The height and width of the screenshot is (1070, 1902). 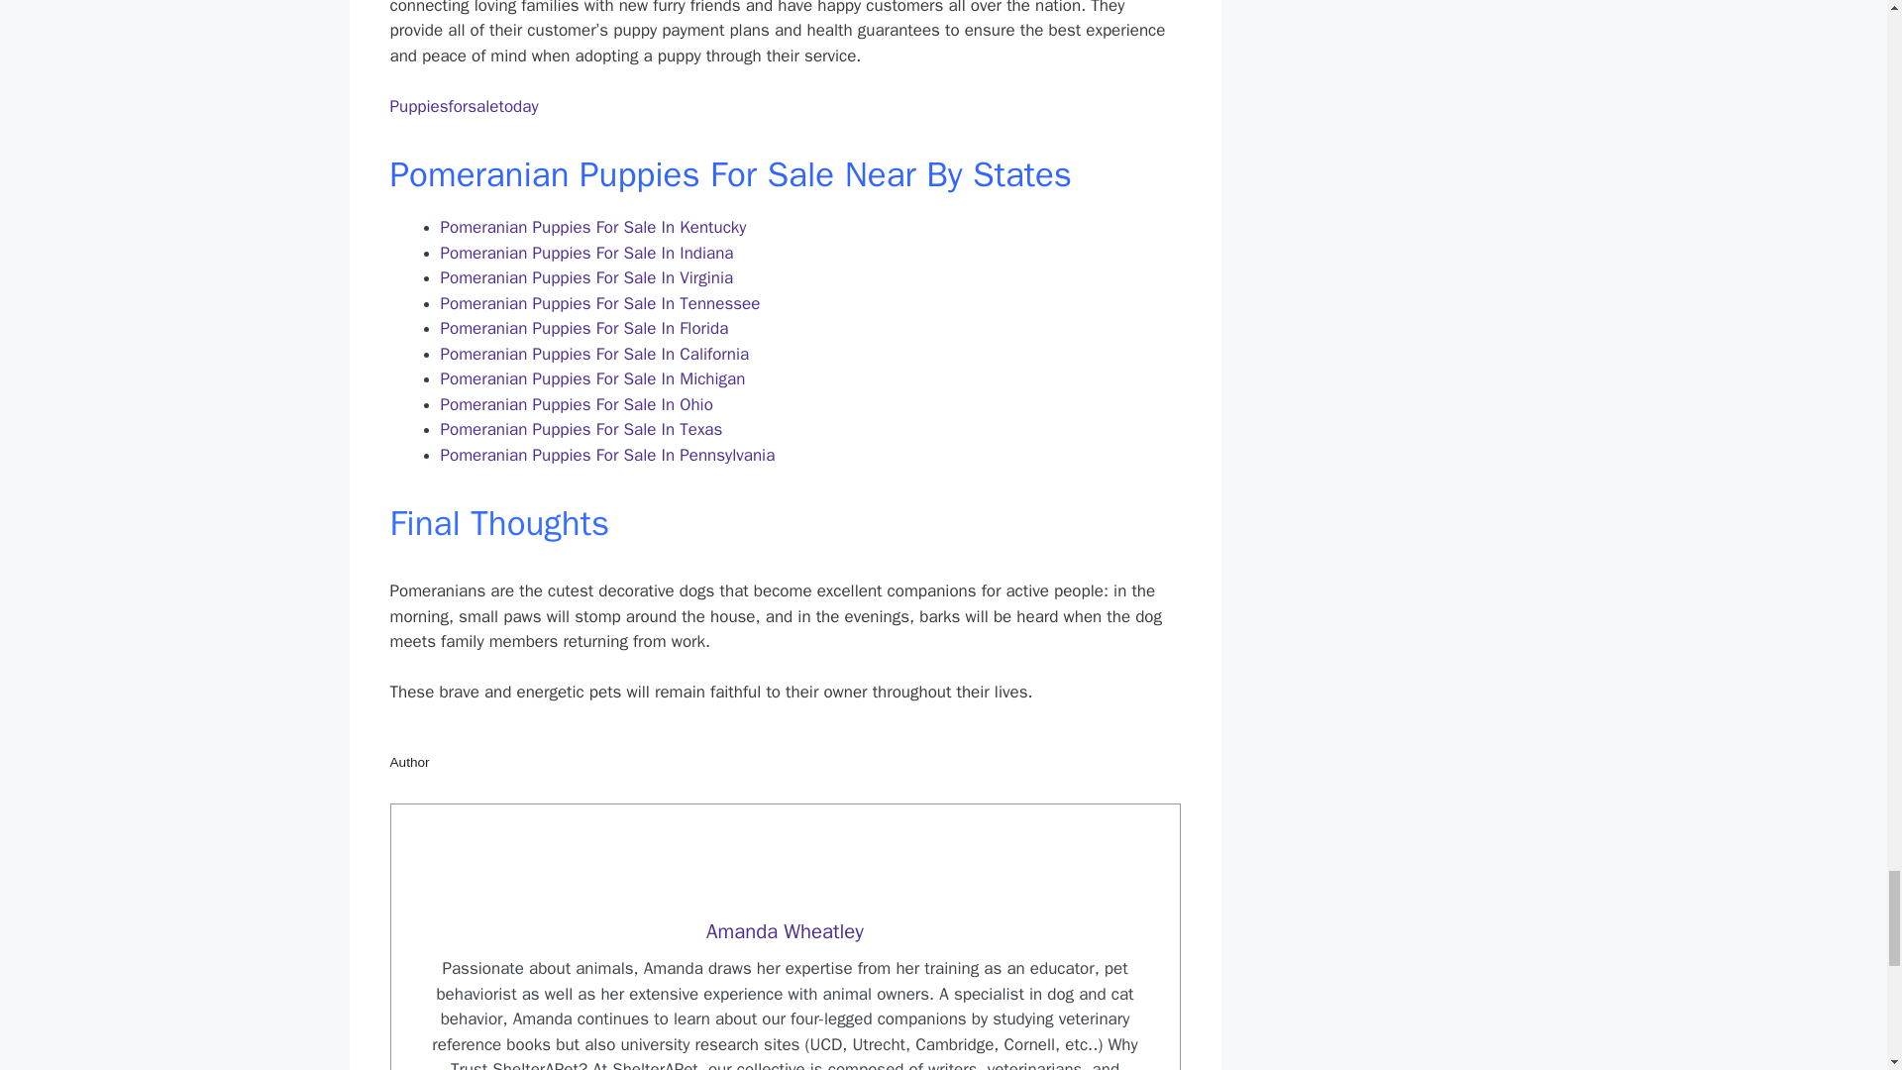 I want to click on Pomeranian Puppies For Sale In Pennsylvania, so click(x=606, y=455).